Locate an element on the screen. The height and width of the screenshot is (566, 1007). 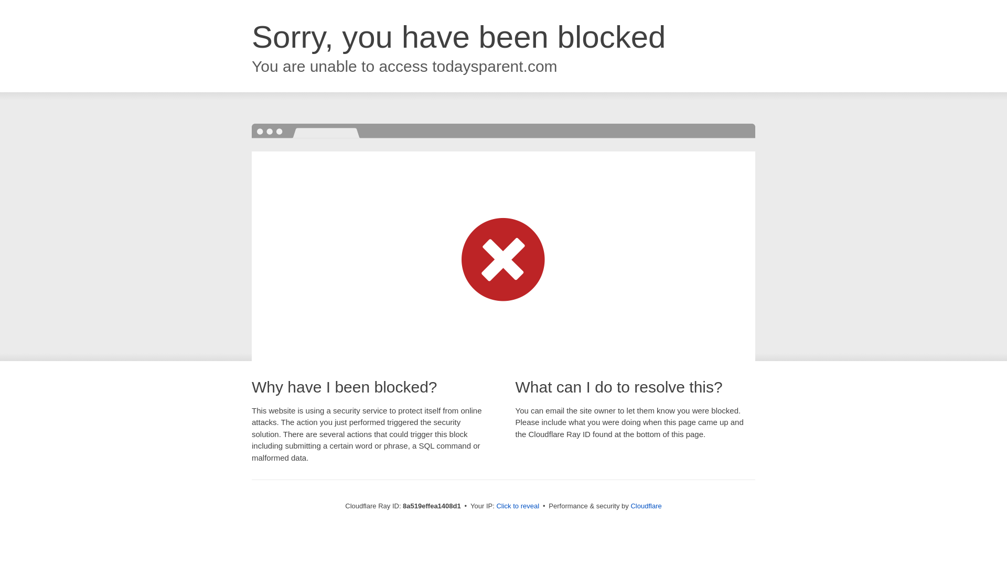
Click to reveal is located at coordinates (517, 506).